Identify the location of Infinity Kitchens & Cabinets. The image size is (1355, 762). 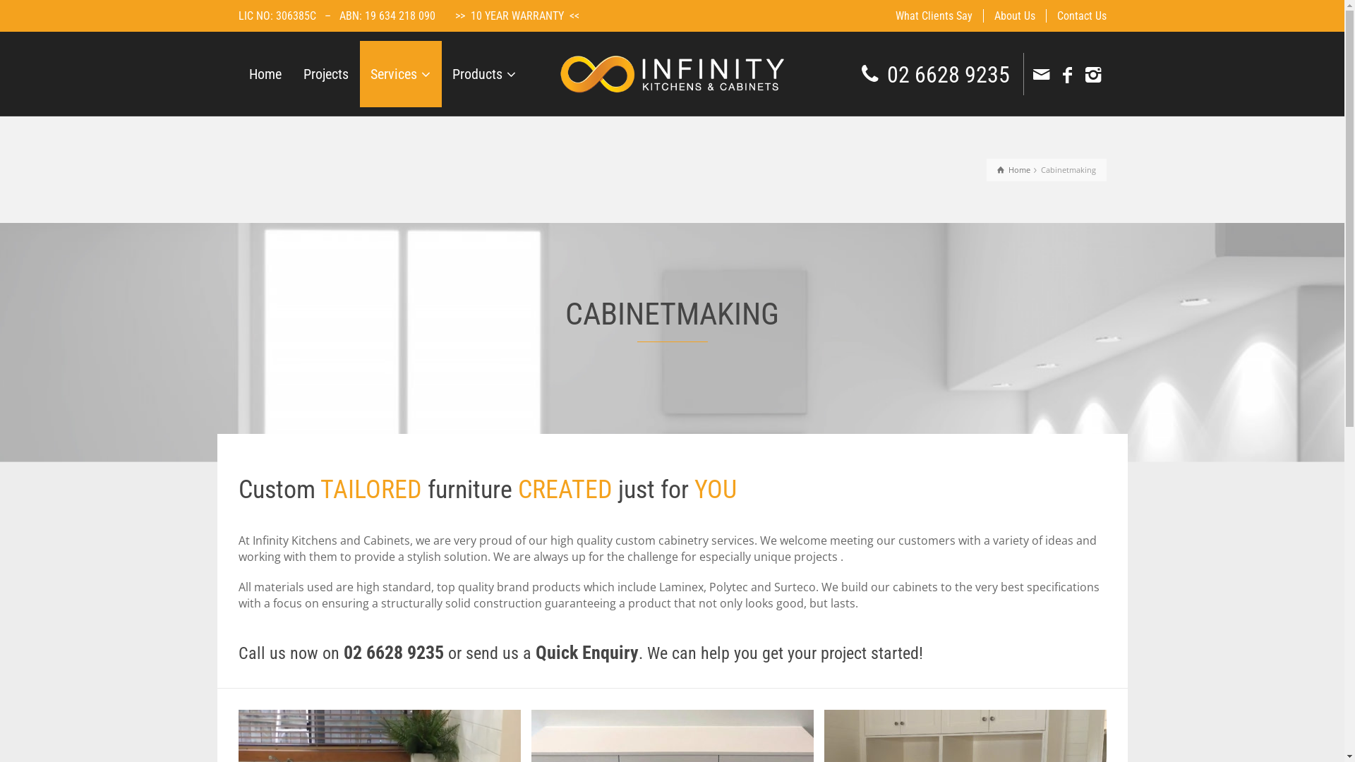
(672, 73).